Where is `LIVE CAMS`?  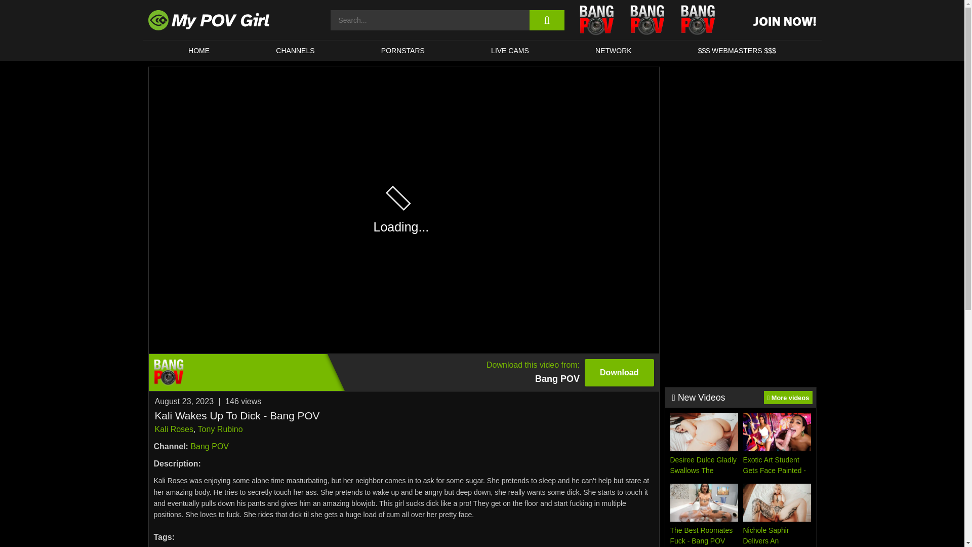
LIVE CAMS is located at coordinates (403, 372).